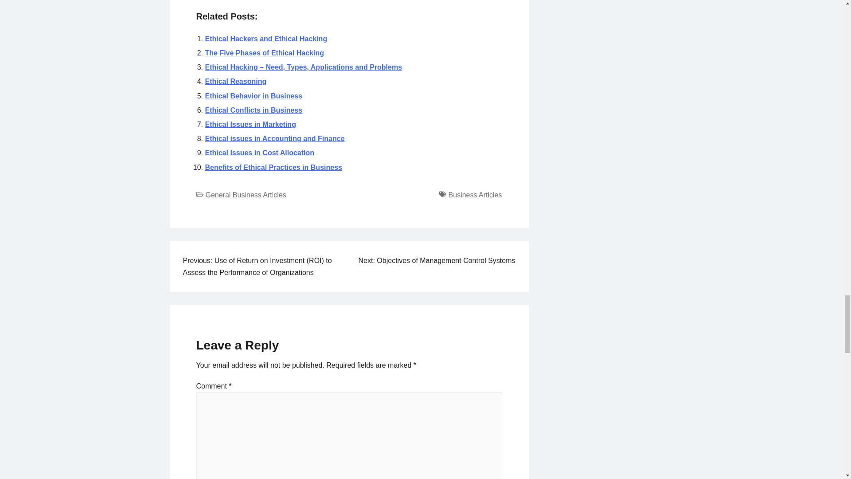 This screenshot has width=851, height=479. Describe the element at coordinates (475, 195) in the screenshot. I see `Business Articles` at that location.